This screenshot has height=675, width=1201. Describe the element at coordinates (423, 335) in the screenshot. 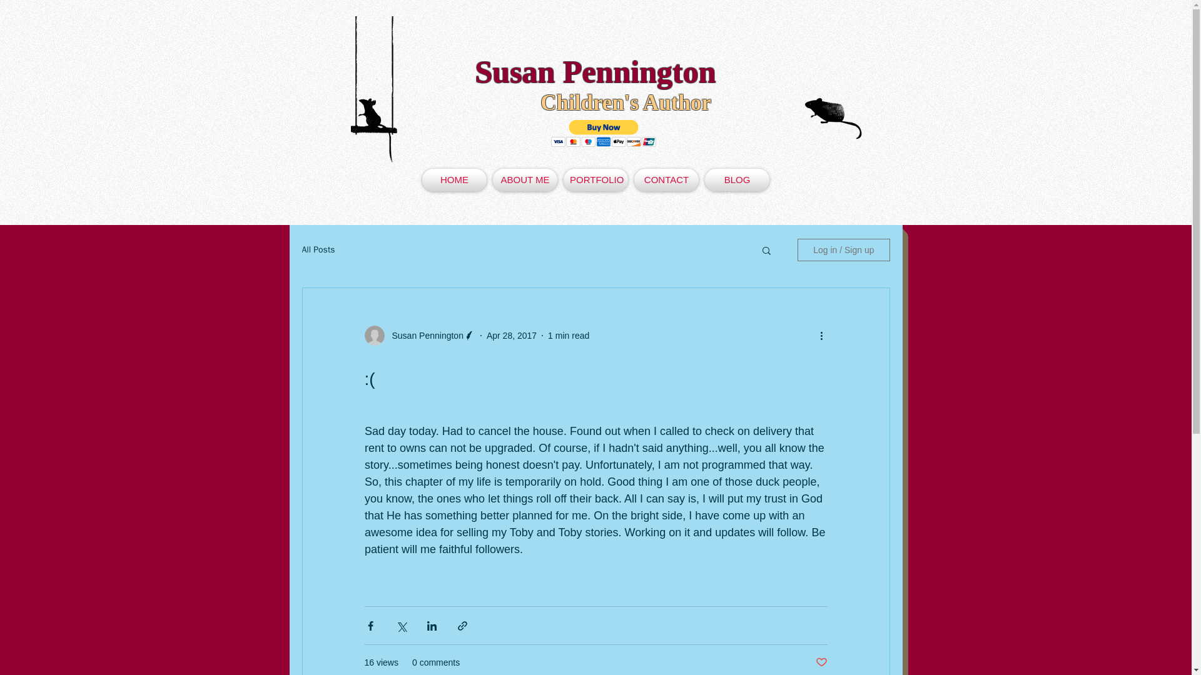

I see `Susan Pennington` at that location.